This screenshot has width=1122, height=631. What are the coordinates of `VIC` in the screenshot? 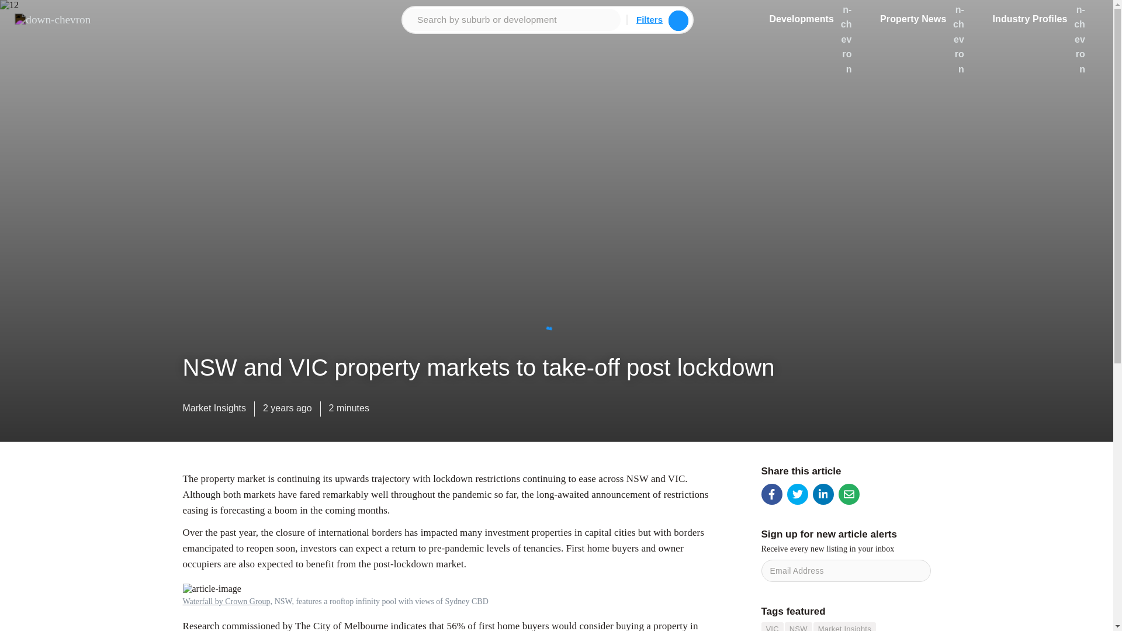 It's located at (771, 626).